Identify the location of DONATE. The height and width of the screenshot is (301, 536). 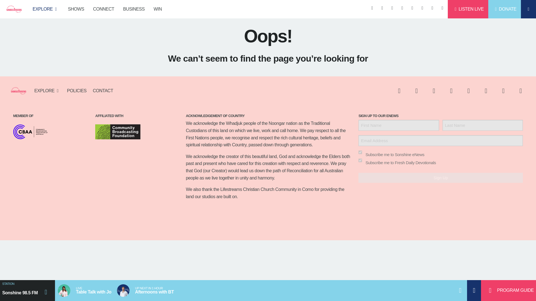
(505, 9).